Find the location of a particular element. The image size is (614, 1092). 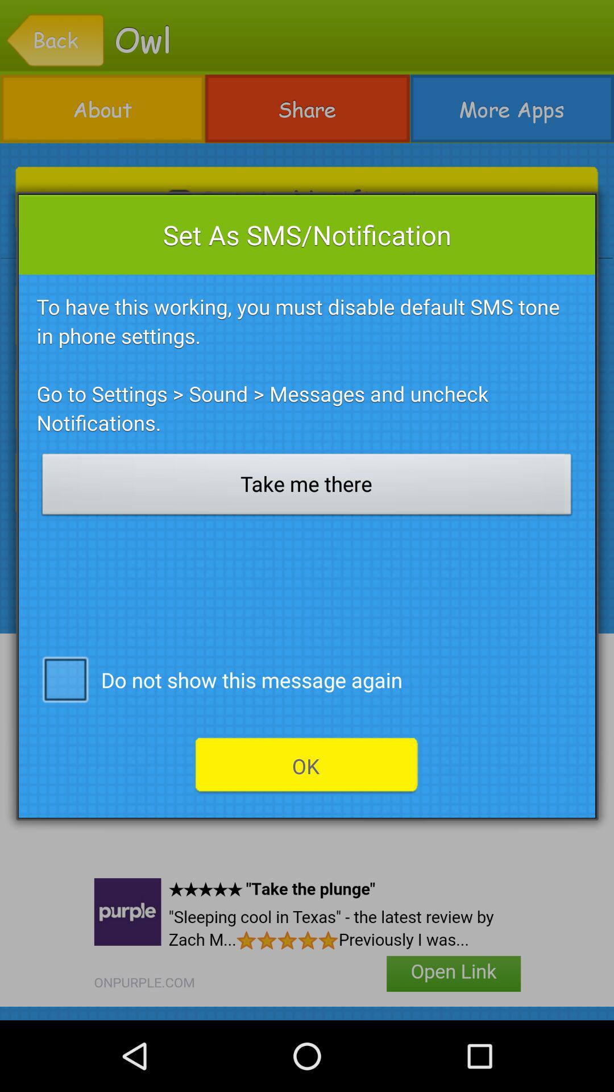

choose the take me there item is located at coordinates (307, 487).